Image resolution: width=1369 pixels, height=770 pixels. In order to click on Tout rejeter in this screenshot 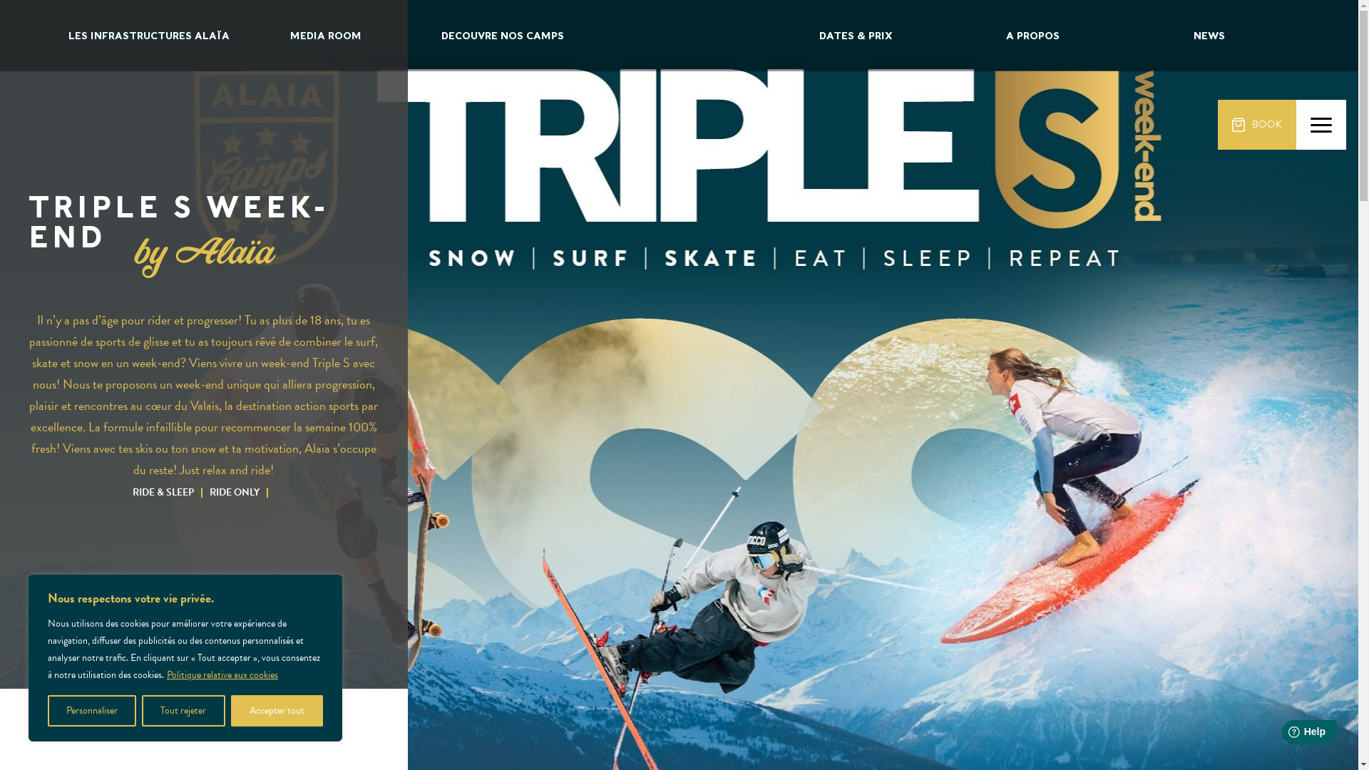, I will do `click(183, 711)`.